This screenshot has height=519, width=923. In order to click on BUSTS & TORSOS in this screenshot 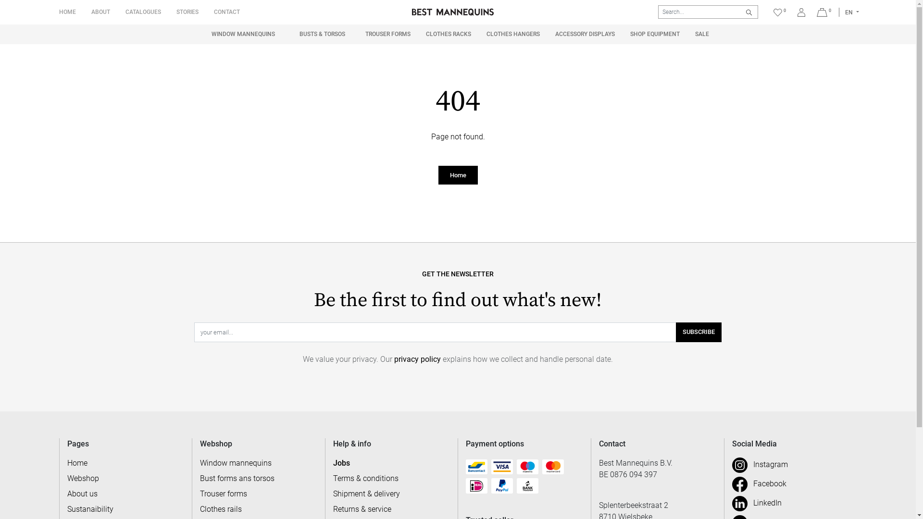, I will do `click(322, 35)`.